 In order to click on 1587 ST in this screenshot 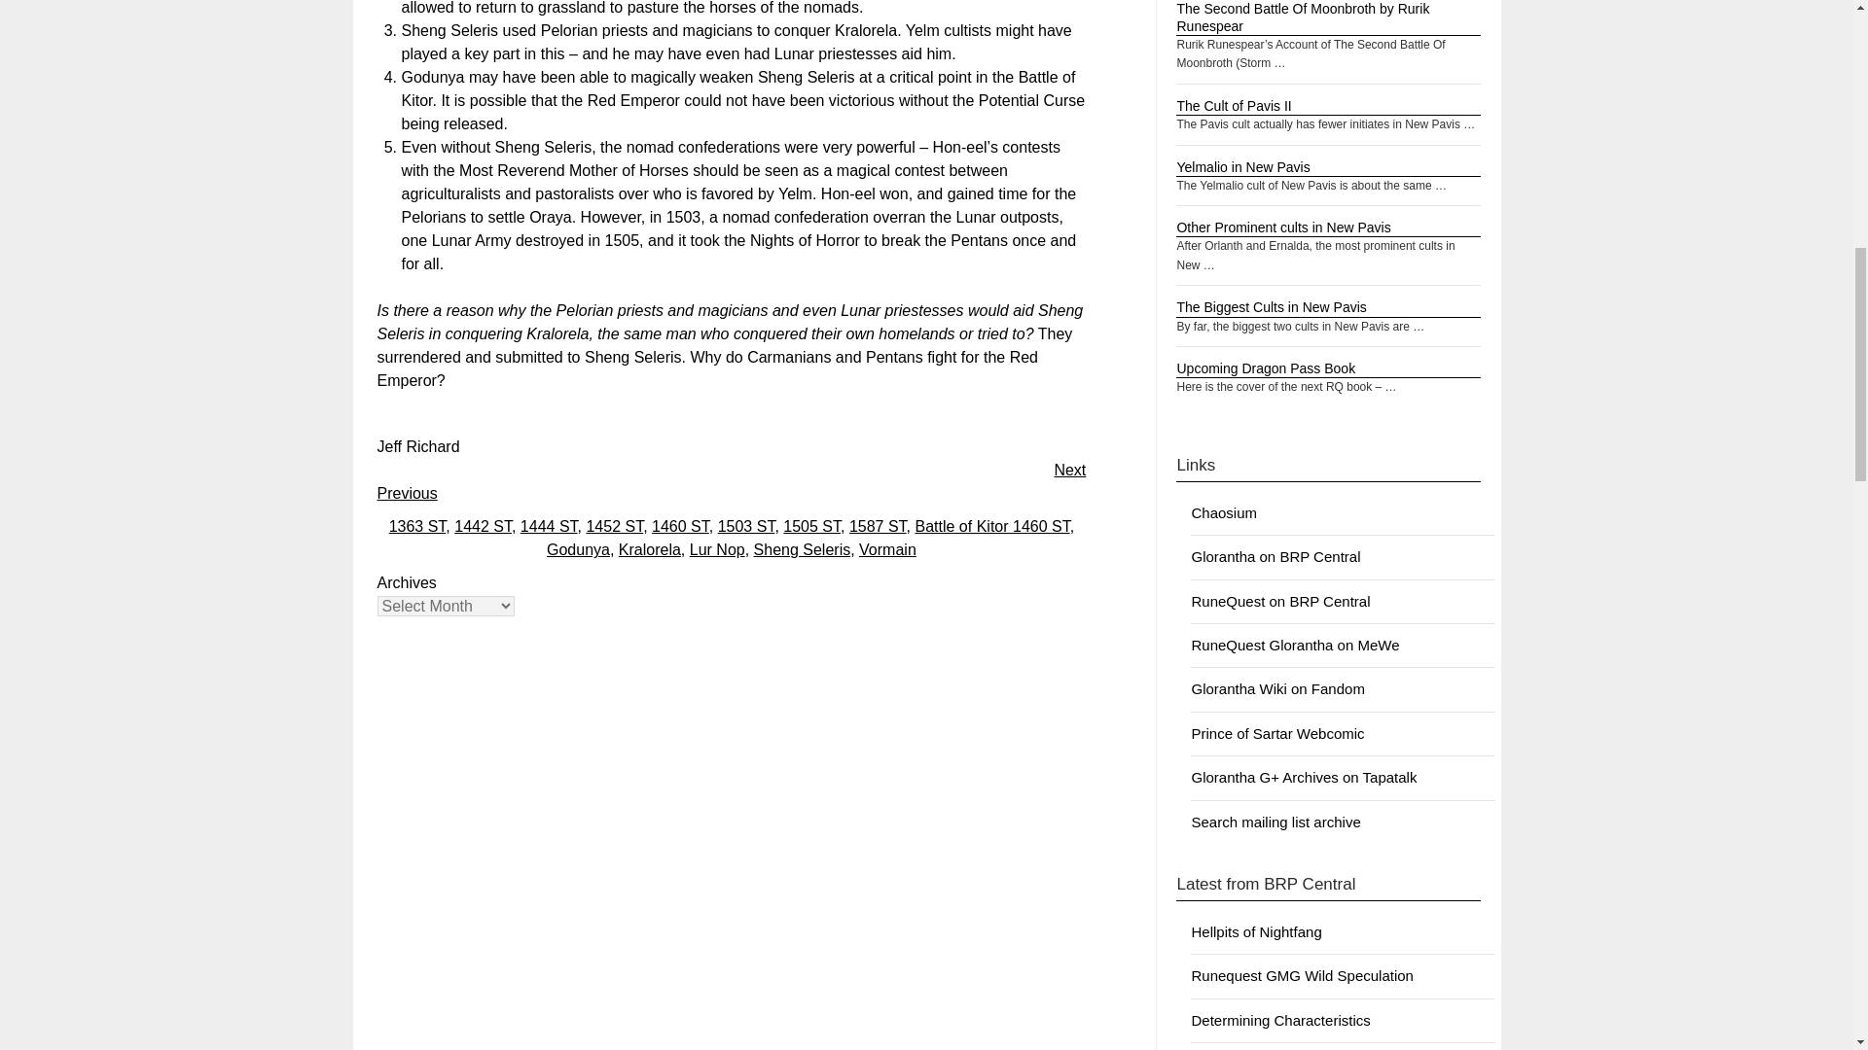, I will do `click(878, 526)`.